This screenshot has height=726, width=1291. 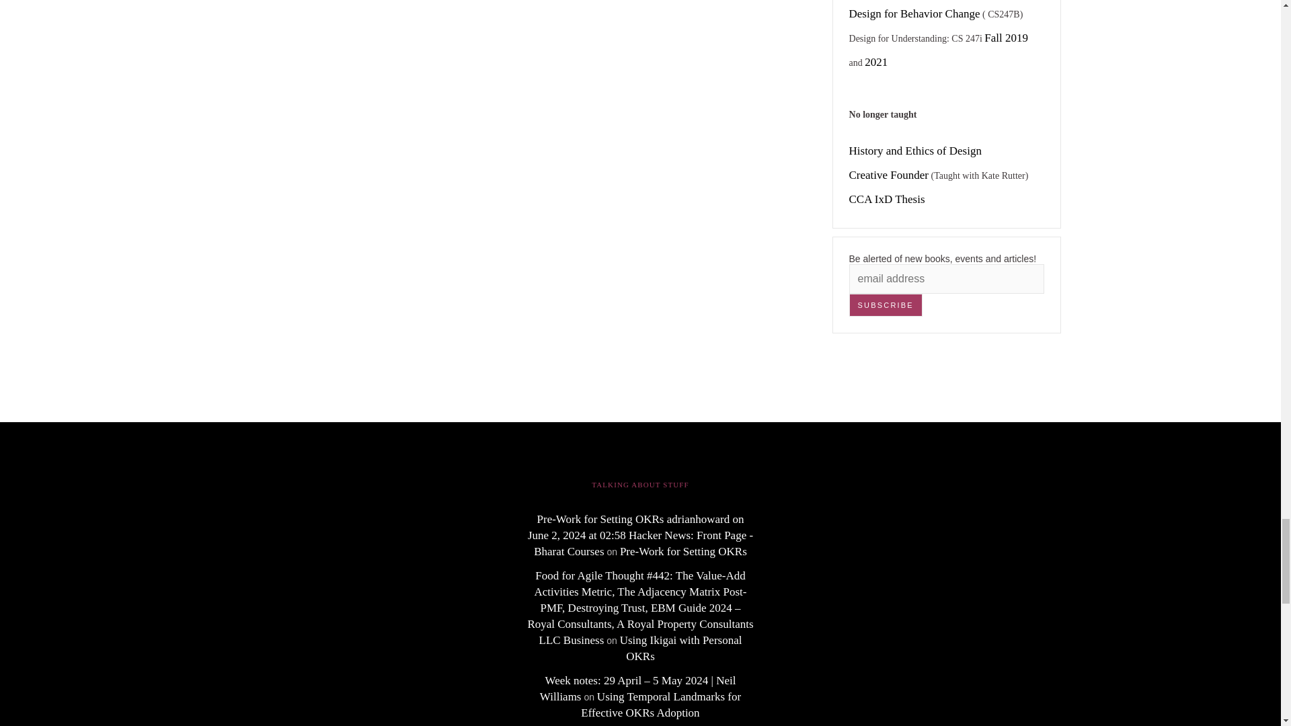 I want to click on Subscribe, so click(x=886, y=305).